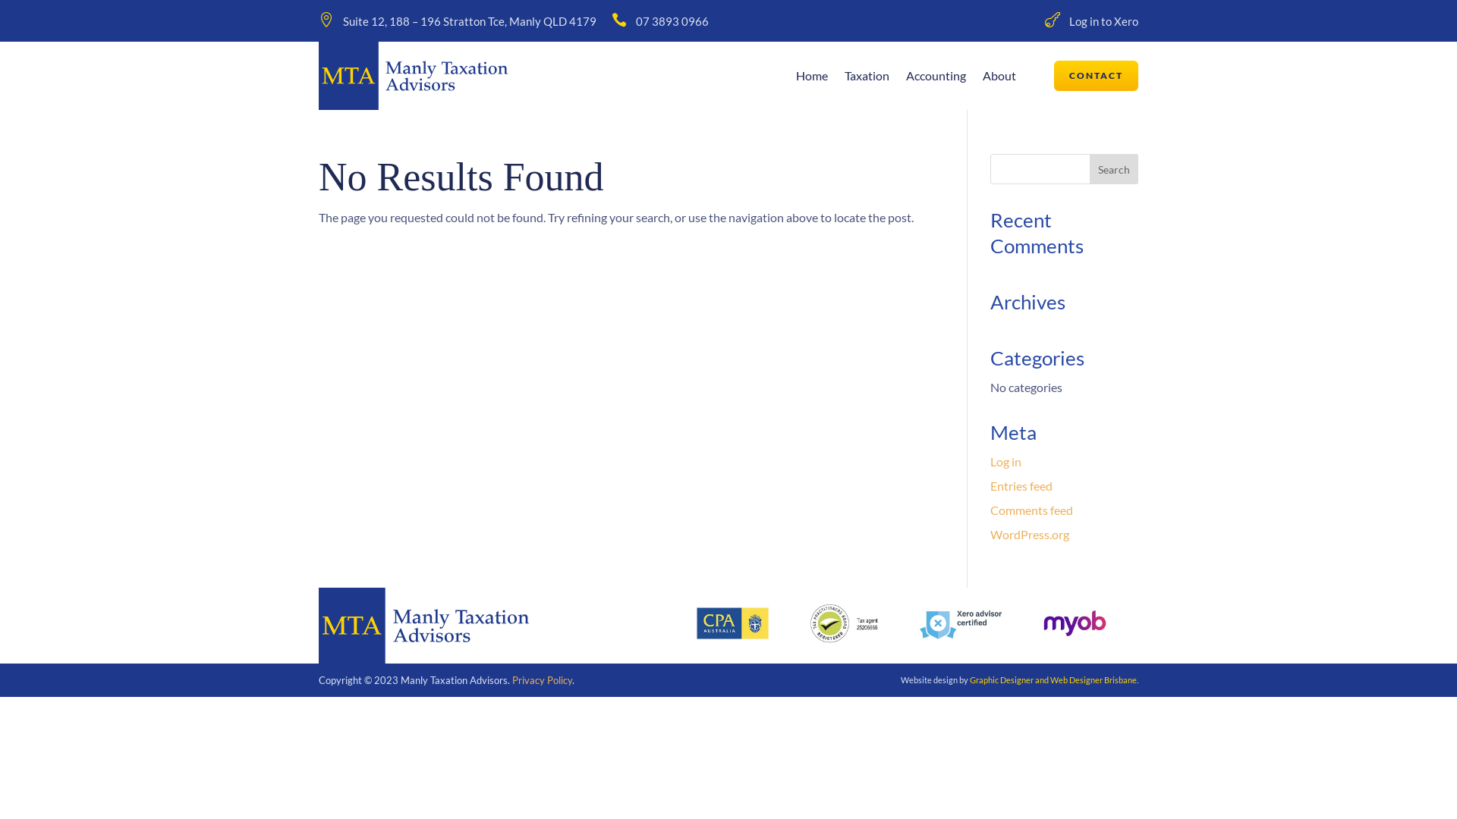 This screenshot has width=1457, height=819. I want to click on Graphic Designer and Web Designer Brisbane, so click(1053, 679).